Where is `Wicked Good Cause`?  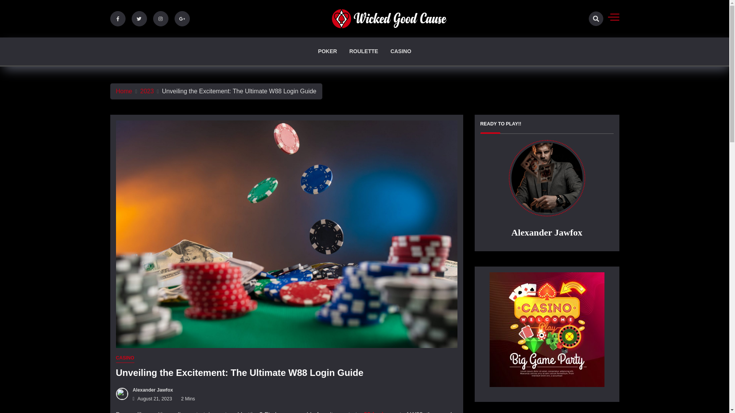
Wicked Good Cause is located at coordinates (425, 47).